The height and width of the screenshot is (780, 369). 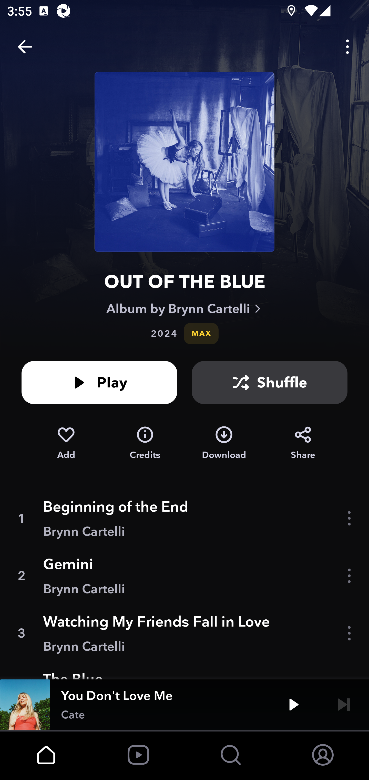 I want to click on You Don't Love Me Cate Play, so click(x=184, y=705).